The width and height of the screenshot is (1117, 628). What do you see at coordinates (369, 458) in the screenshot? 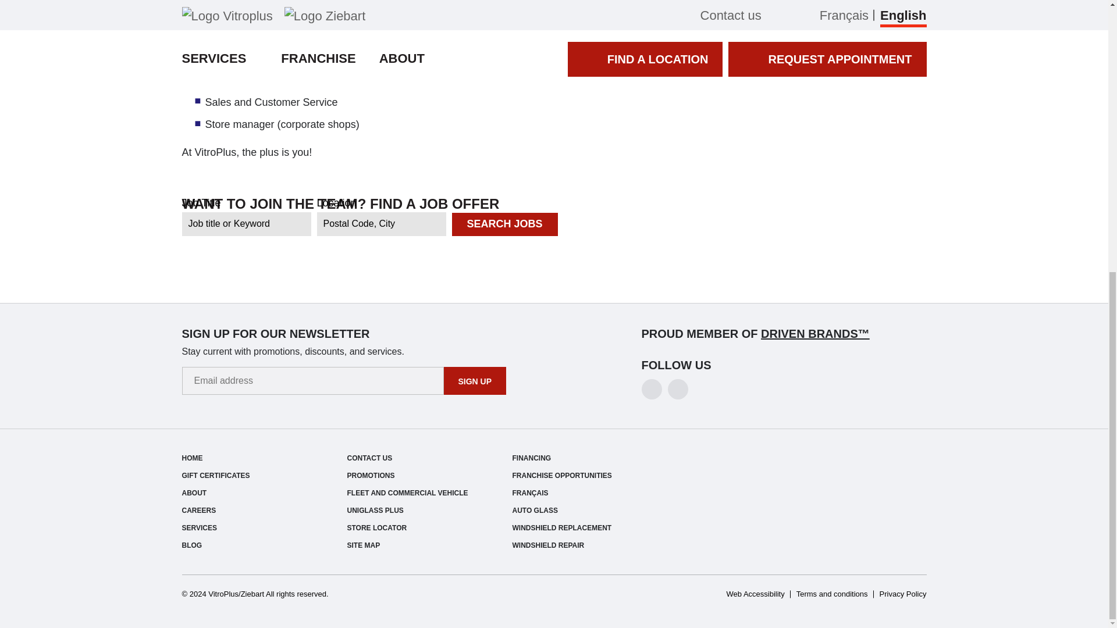
I see `Contact us` at bounding box center [369, 458].